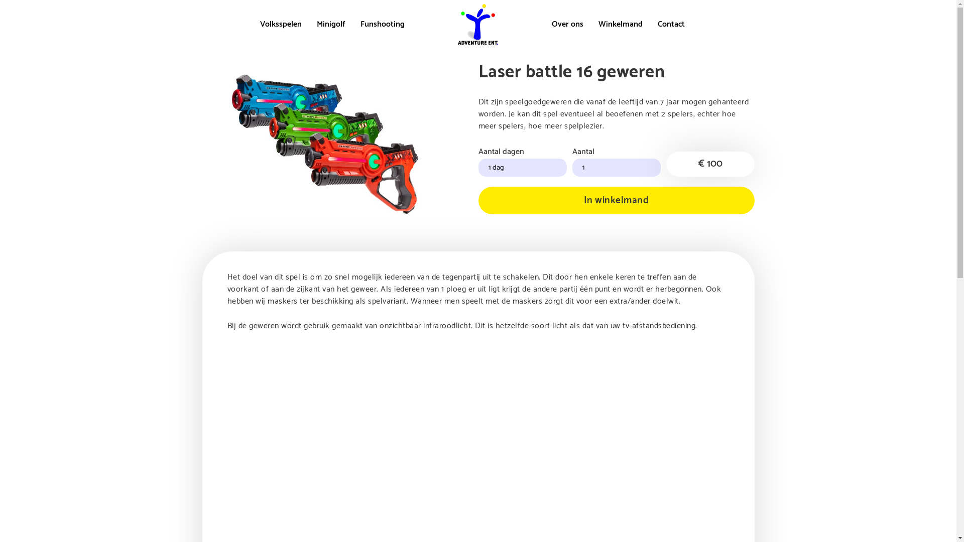  What do you see at coordinates (281, 24) in the screenshot?
I see `Volksspelen` at bounding box center [281, 24].